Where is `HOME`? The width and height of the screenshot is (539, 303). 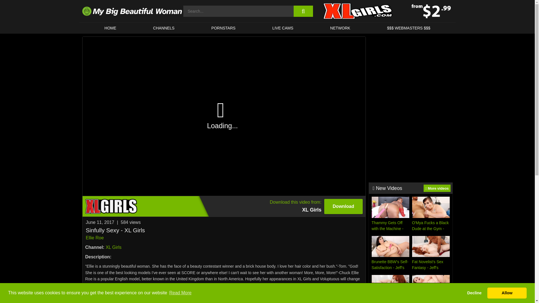
HOME is located at coordinates (340, 28).